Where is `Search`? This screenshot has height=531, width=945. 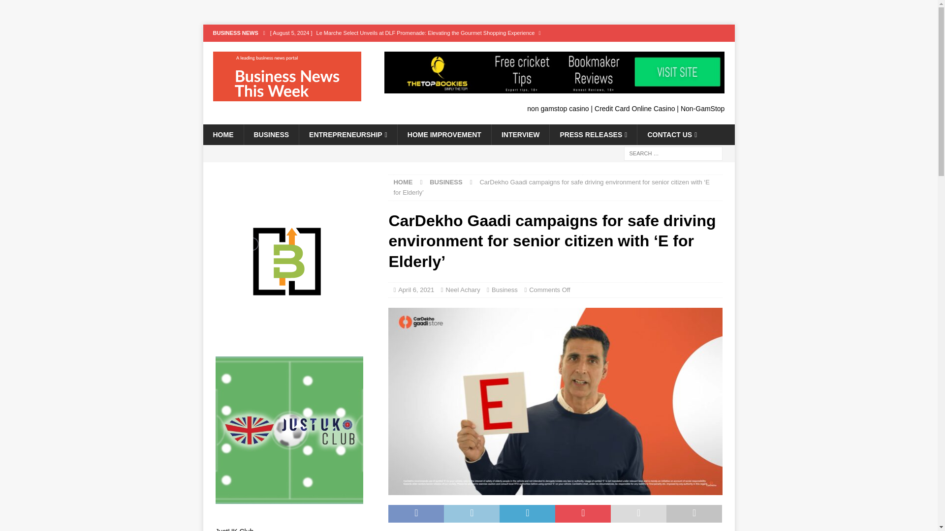
Search is located at coordinates (36, 8).